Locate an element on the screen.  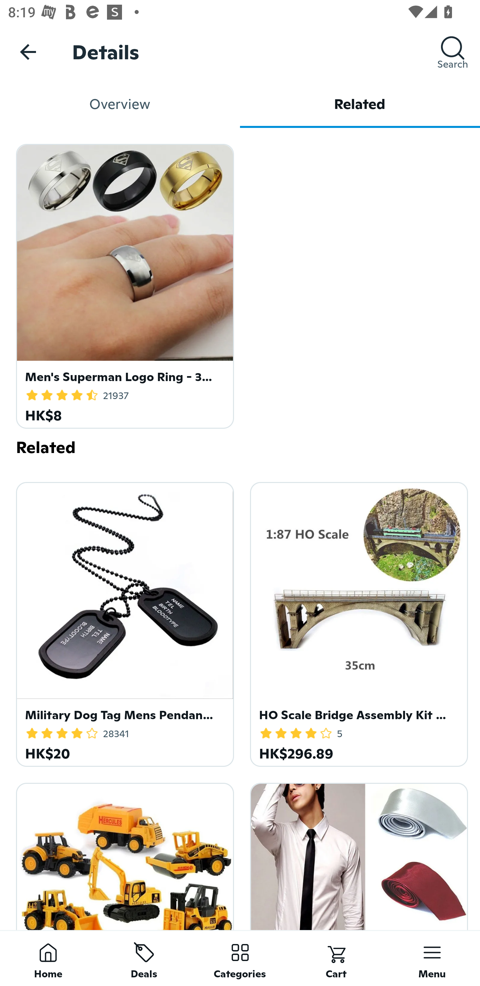
Navigate up is located at coordinates (28, 52).